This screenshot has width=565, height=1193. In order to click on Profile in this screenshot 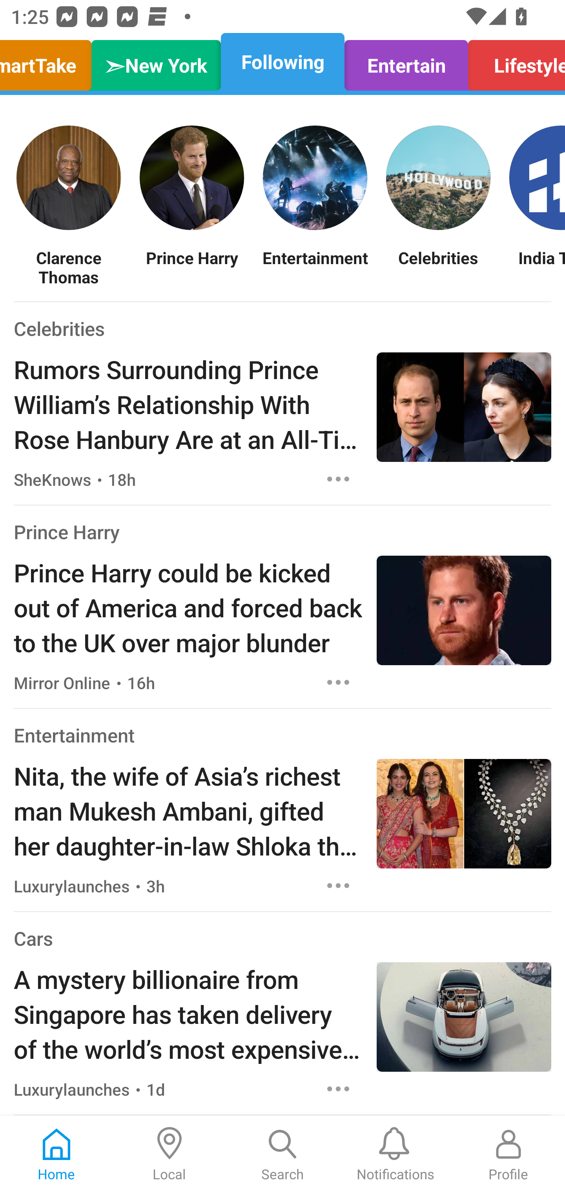, I will do `click(508, 1155)`.